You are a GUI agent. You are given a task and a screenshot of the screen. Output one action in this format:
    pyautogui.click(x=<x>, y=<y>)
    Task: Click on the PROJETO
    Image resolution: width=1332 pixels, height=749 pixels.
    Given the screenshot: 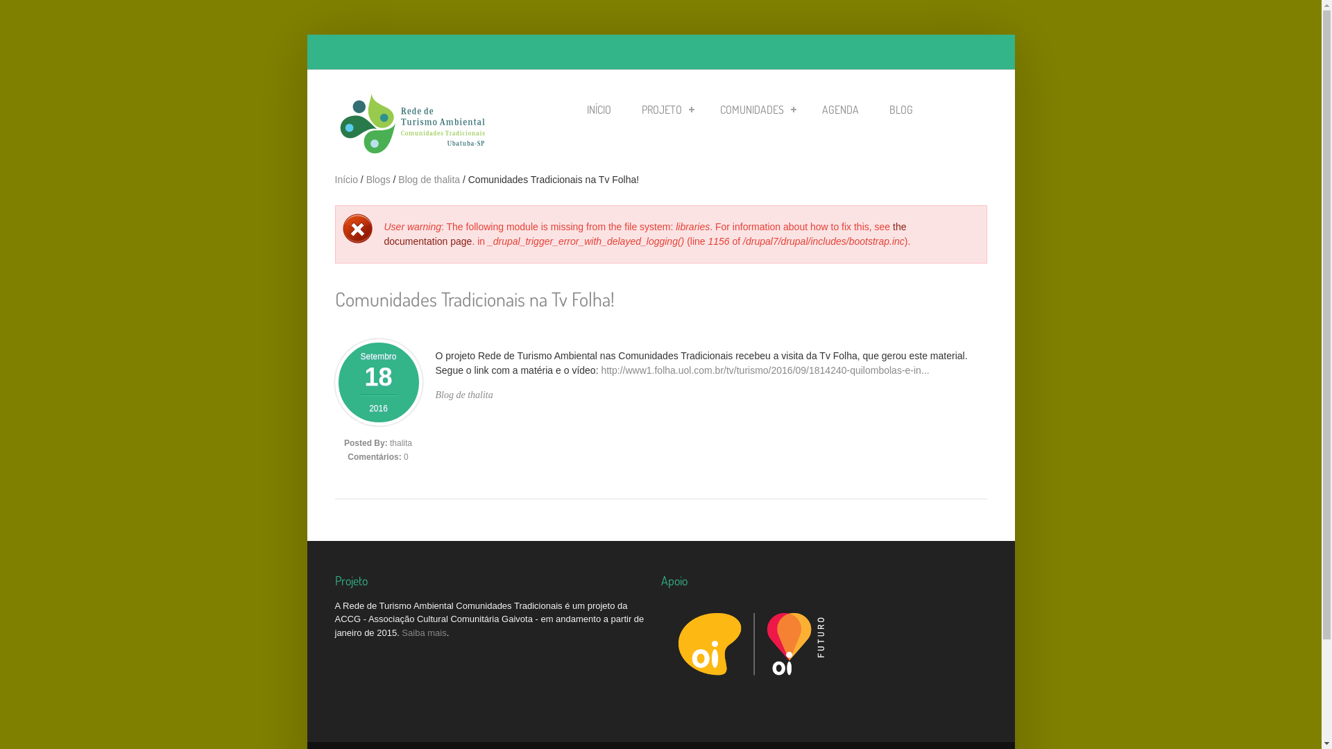 What is the action you would take?
    pyautogui.click(x=665, y=111)
    